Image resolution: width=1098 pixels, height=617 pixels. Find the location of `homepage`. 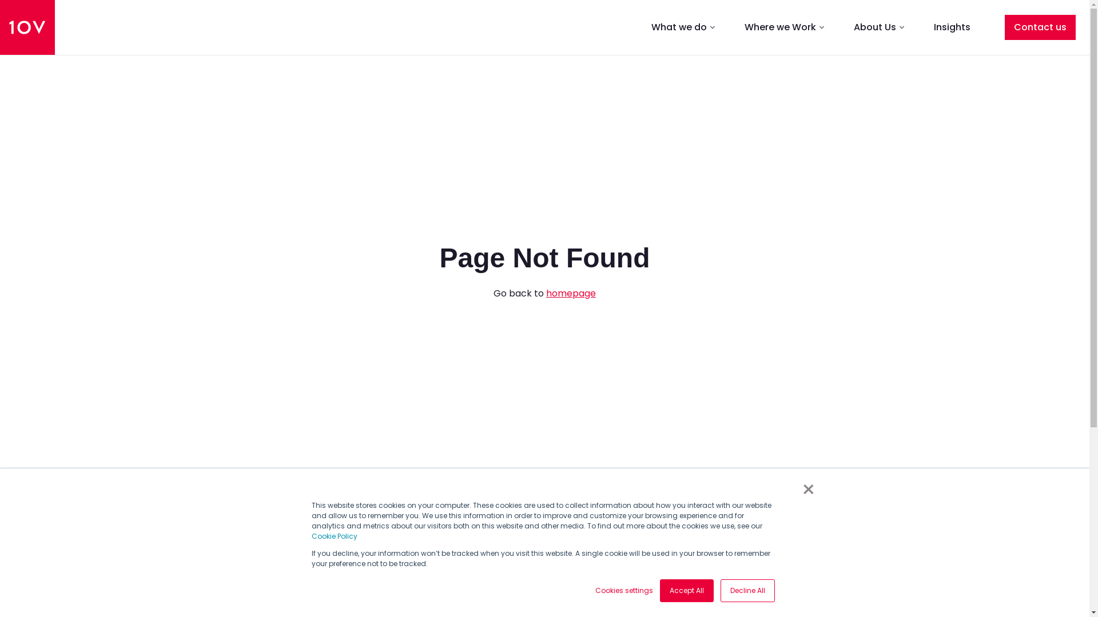

homepage is located at coordinates (571, 294).